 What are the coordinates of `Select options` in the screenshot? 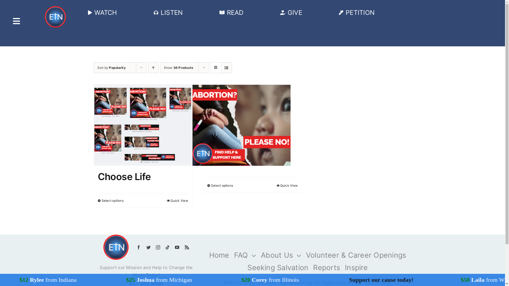 It's located at (220, 186).